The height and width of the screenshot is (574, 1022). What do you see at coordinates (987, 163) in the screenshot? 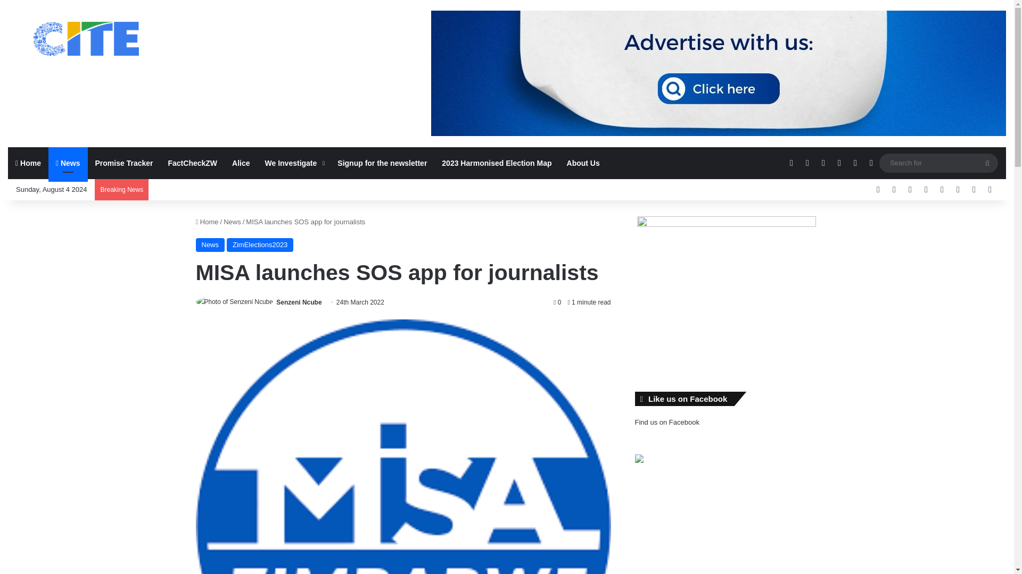
I see `Search for` at bounding box center [987, 163].